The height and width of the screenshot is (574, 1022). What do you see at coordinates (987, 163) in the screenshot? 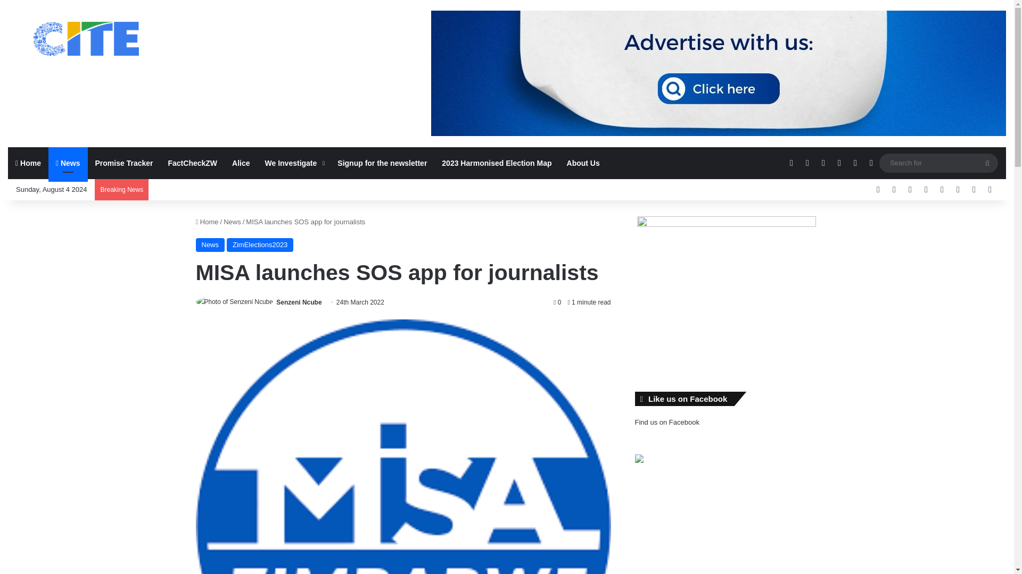
I see `Search for` at bounding box center [987, 163].